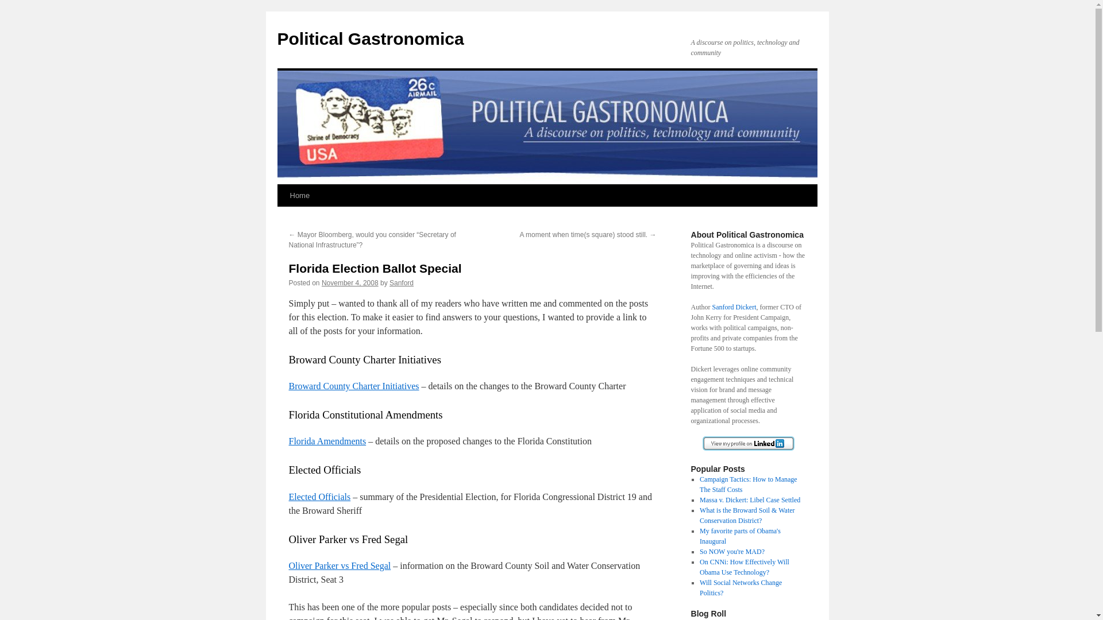  I want to click on So NOW you're MAD?, so click(732, 551).